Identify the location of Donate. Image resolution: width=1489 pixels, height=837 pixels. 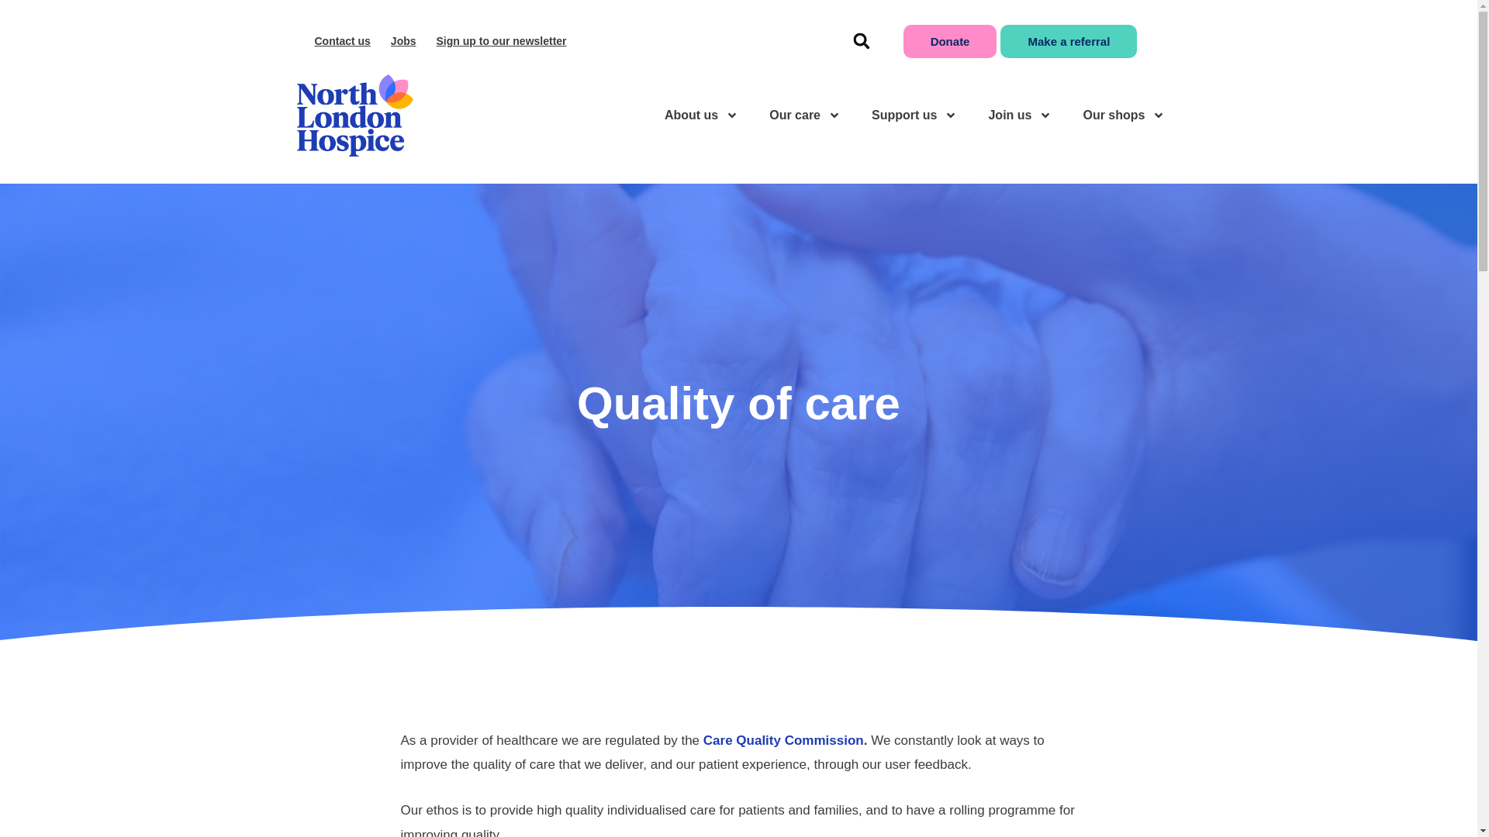
(951, 41).